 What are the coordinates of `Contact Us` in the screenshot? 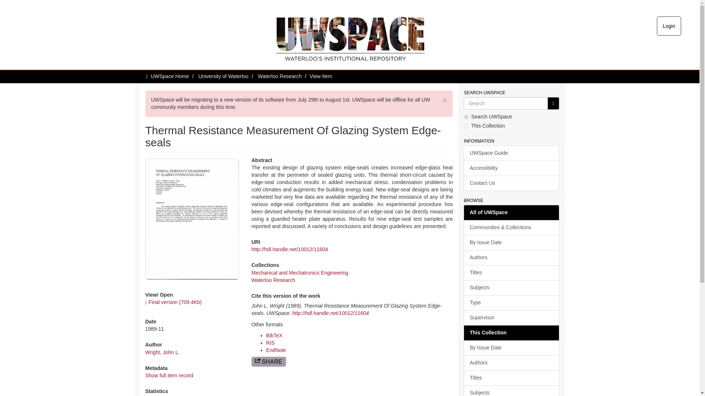 It's located at (511, 183).